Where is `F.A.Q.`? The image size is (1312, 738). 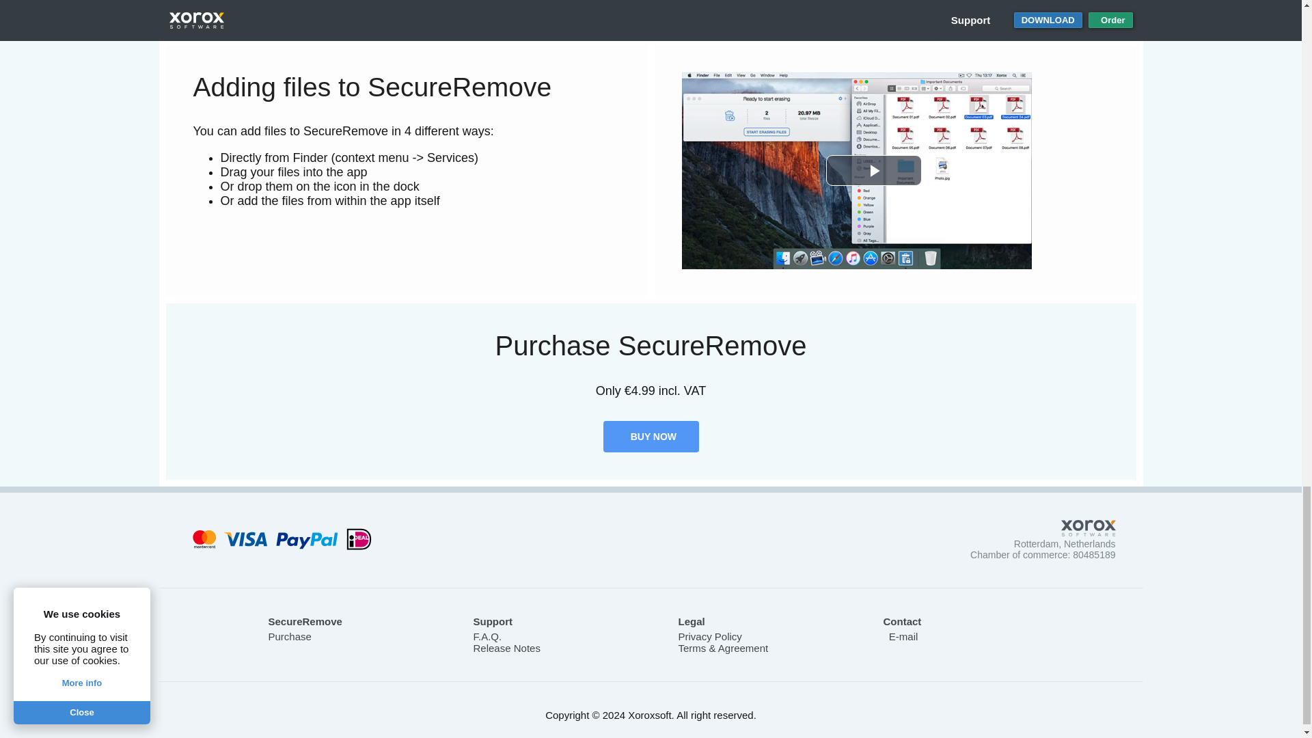 F.A.Q. is located at coordinates (487, 636).